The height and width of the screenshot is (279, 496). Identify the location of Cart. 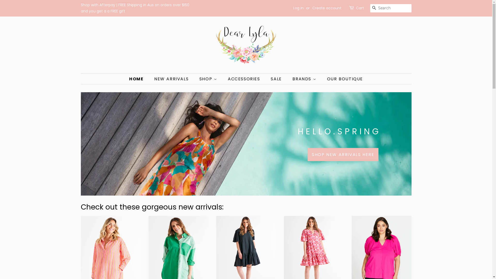
(360, 8).